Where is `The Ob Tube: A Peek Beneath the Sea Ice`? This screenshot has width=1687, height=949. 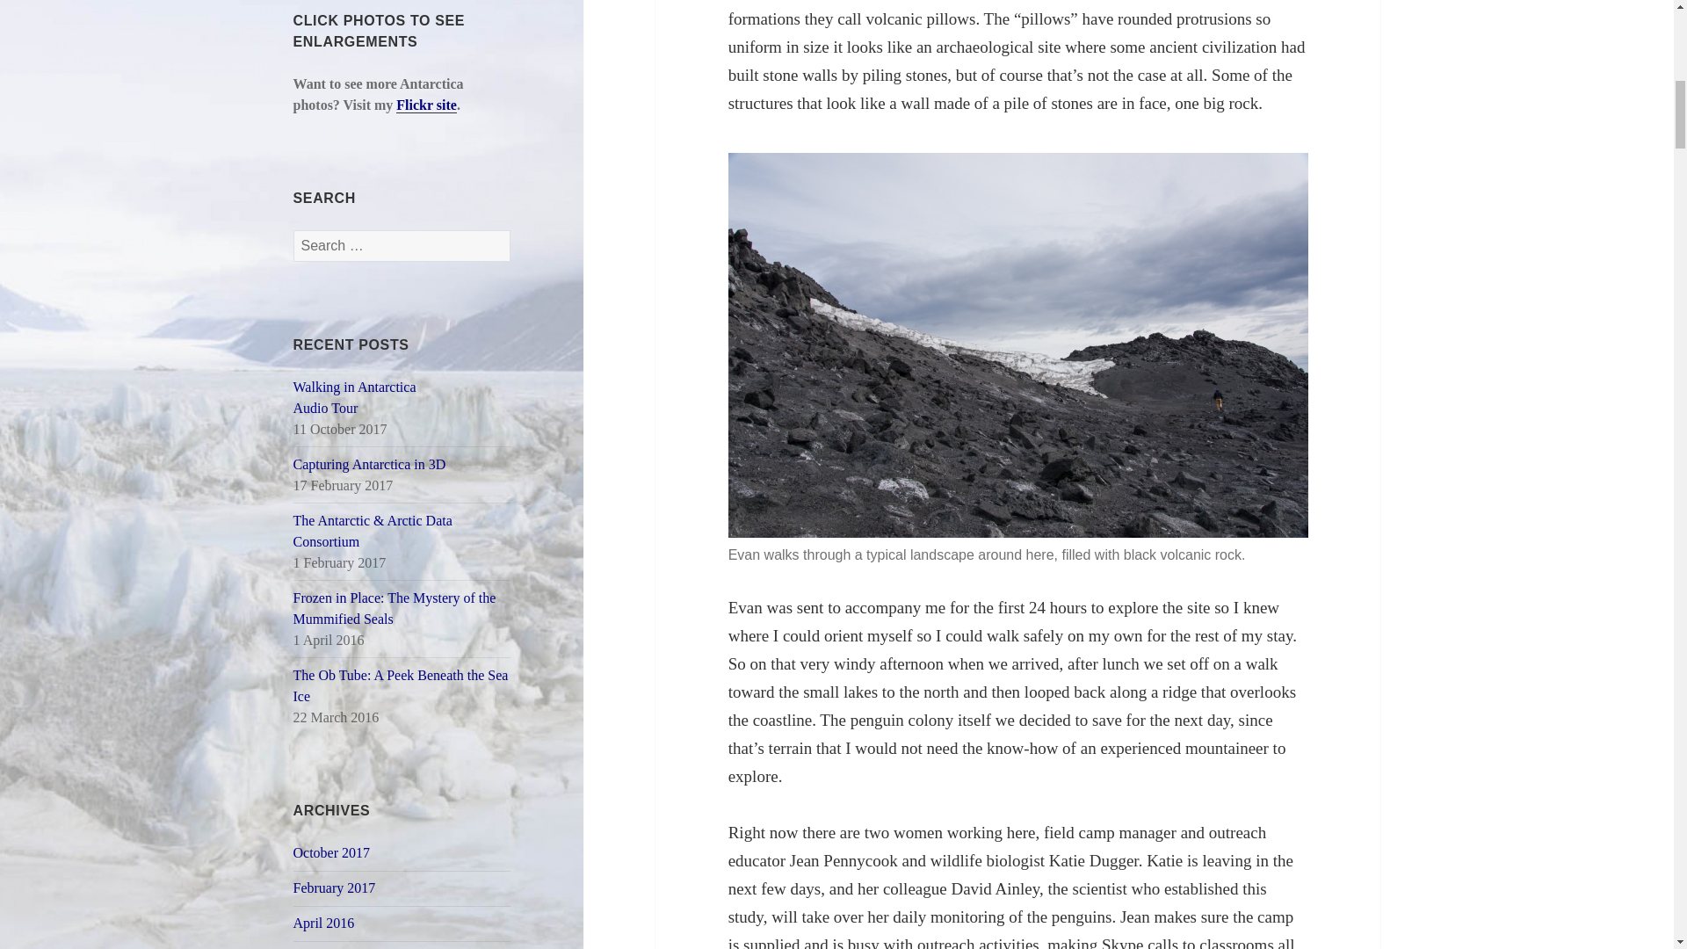
The Ob Tube: A Peek Beneath the Sea Ice is located at coordinates (401, 685).